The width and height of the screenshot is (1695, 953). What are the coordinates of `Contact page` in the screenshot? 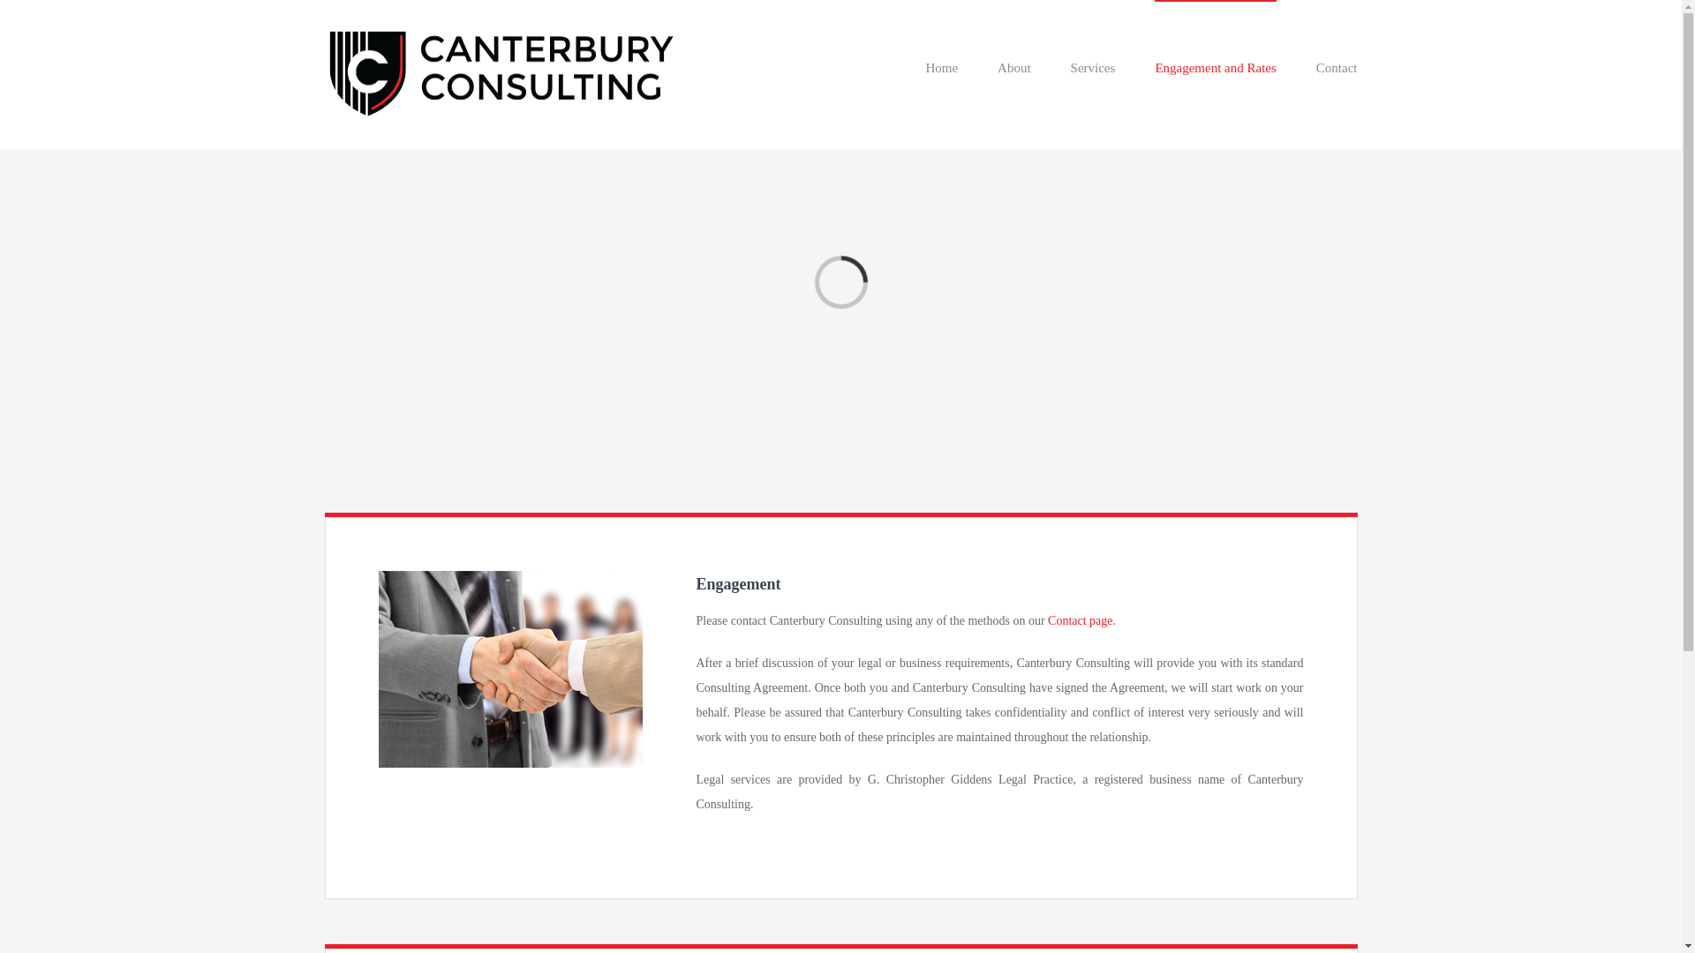 It's located at (1079, 619).